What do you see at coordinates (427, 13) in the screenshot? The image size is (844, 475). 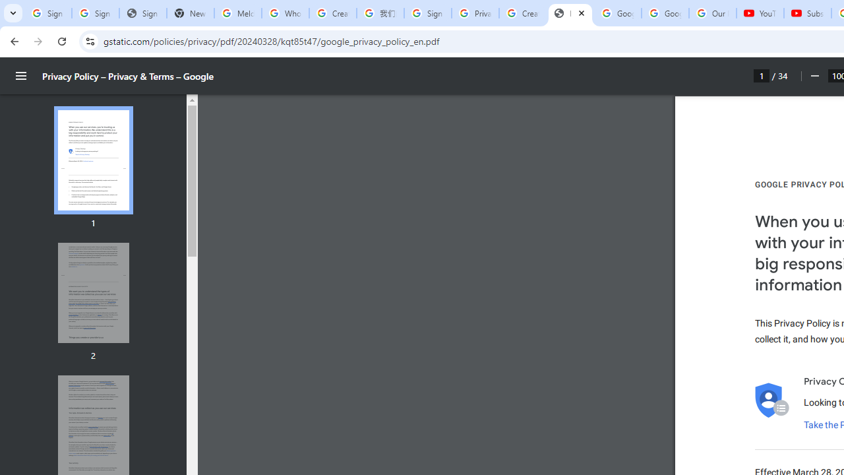 I see `Sign in - Google Accounts` at bounding box center [427, 13].